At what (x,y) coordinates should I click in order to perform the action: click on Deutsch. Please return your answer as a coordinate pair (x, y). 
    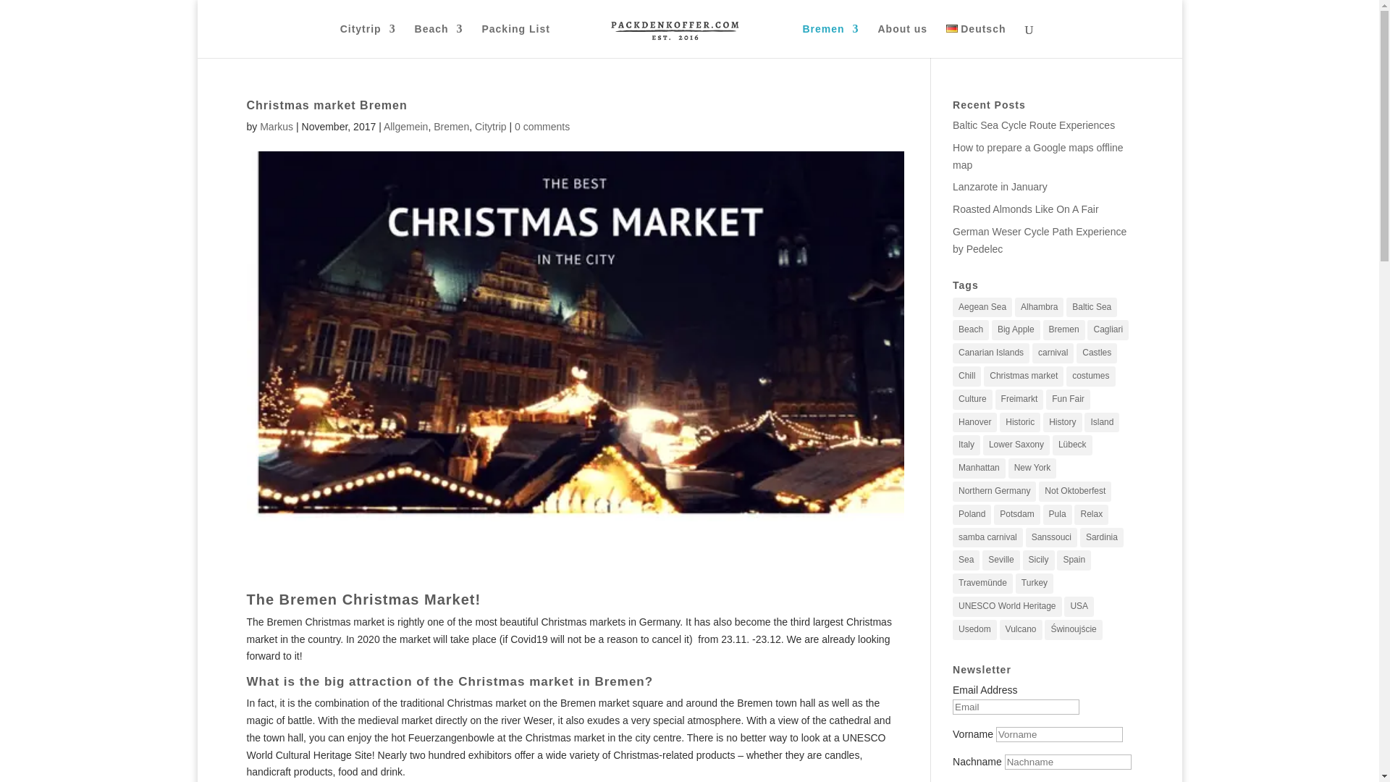
    Looking at the image, I should click on (976, 41).